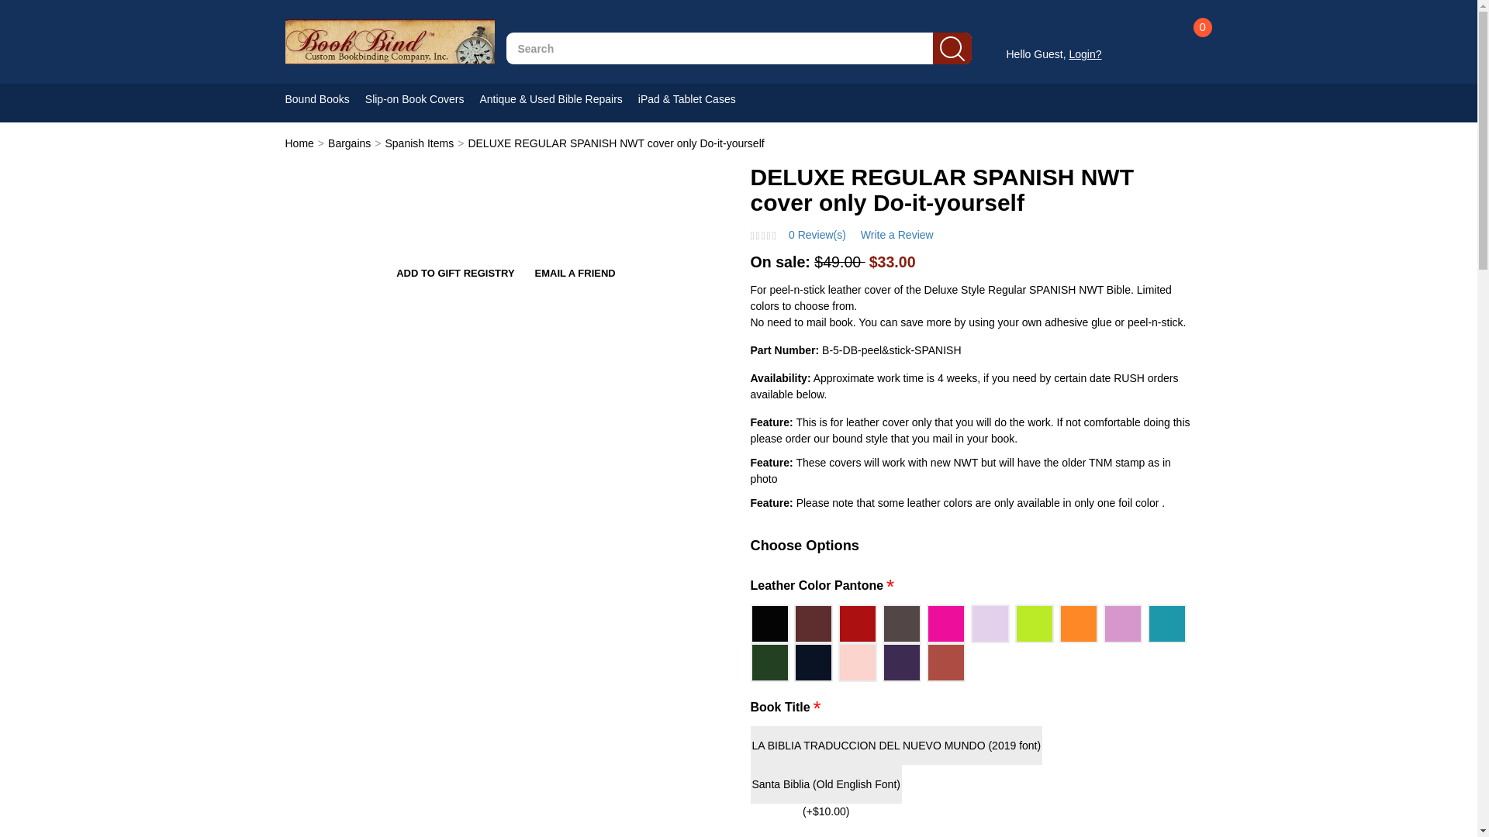 This screenshot has width=1489, height=837. What do you see at coordinates (1035, 623) in the screenshot?
I see `CB-LIME` at bounding box center [1035, 623].